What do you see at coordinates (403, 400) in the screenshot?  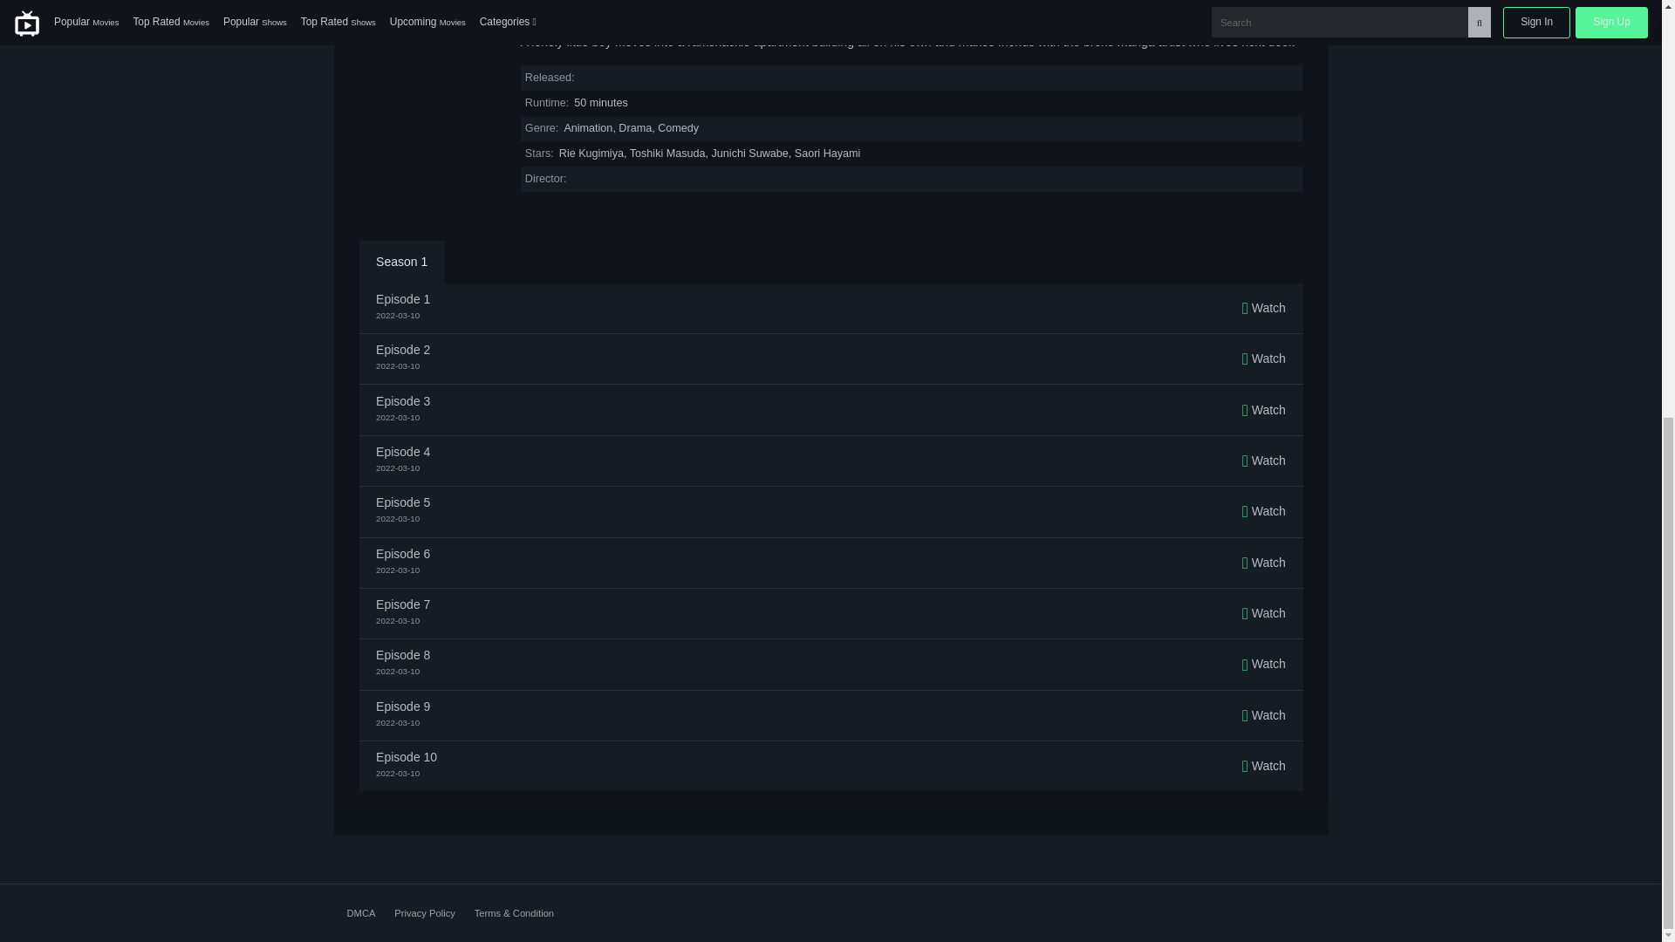 I see `Episode 3` at bounding box center [403, 400].